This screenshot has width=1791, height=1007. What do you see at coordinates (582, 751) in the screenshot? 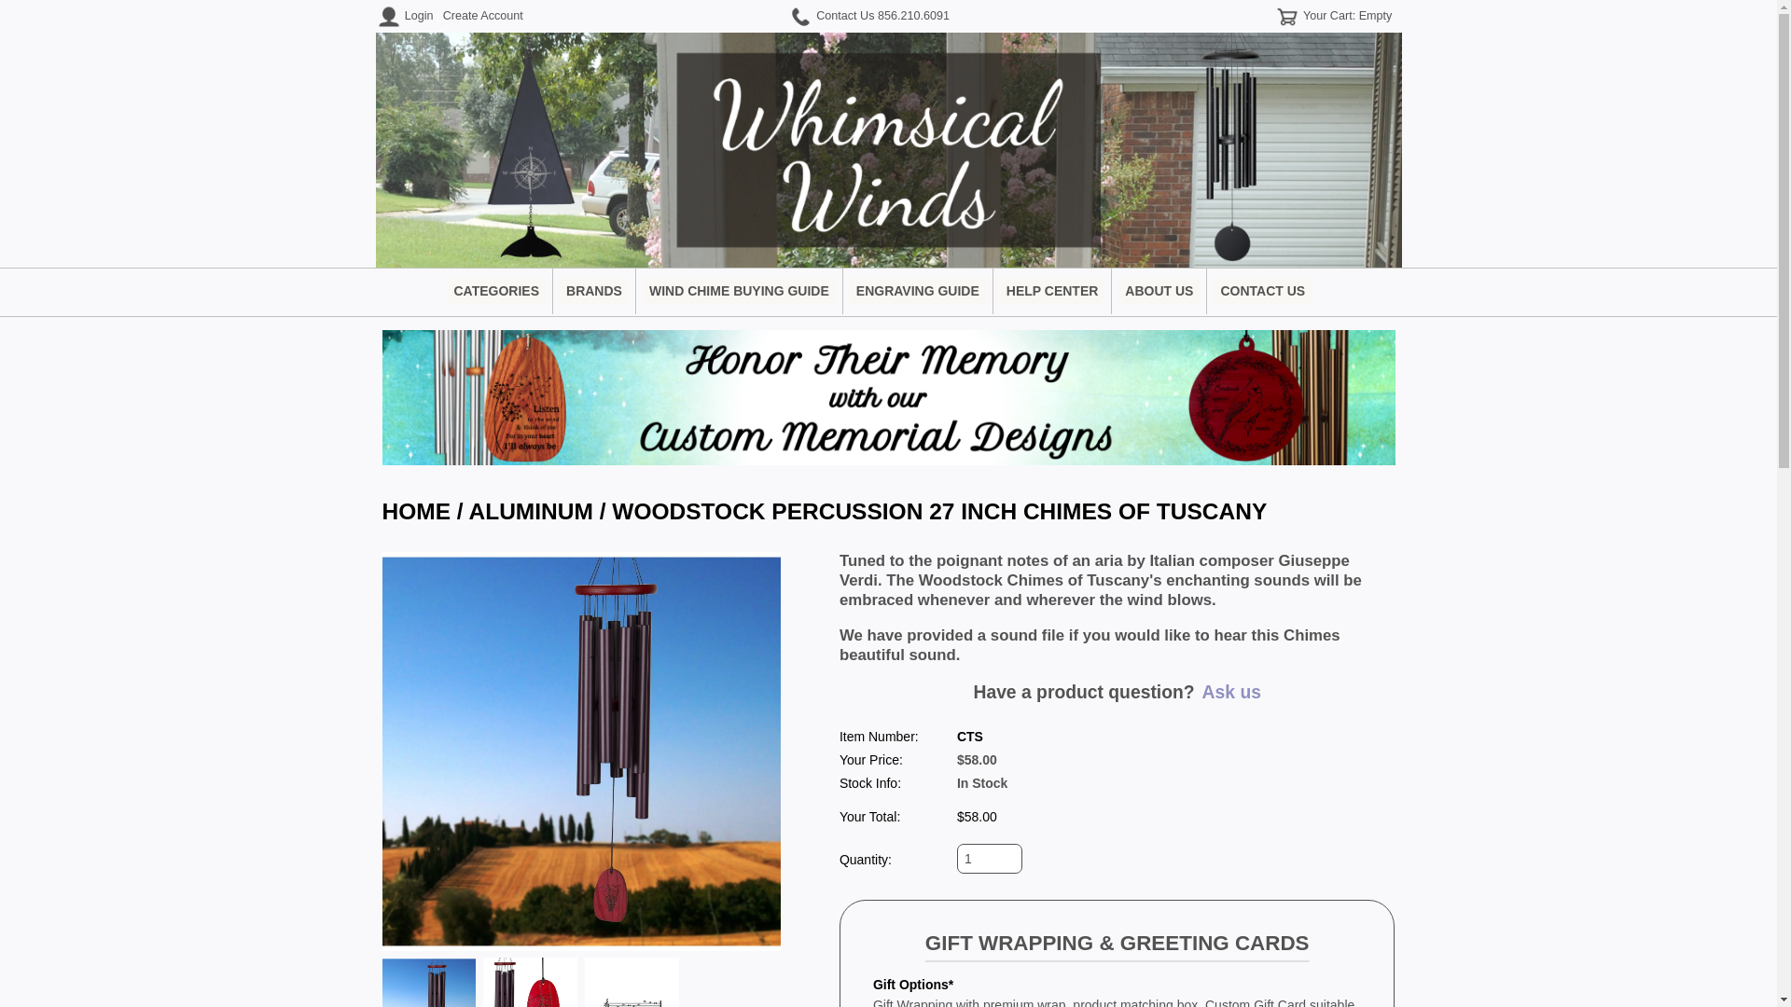
I see `Woodstock Percussion 27 Inch Chimes of Tuscany` at bounding box center [582, 751].